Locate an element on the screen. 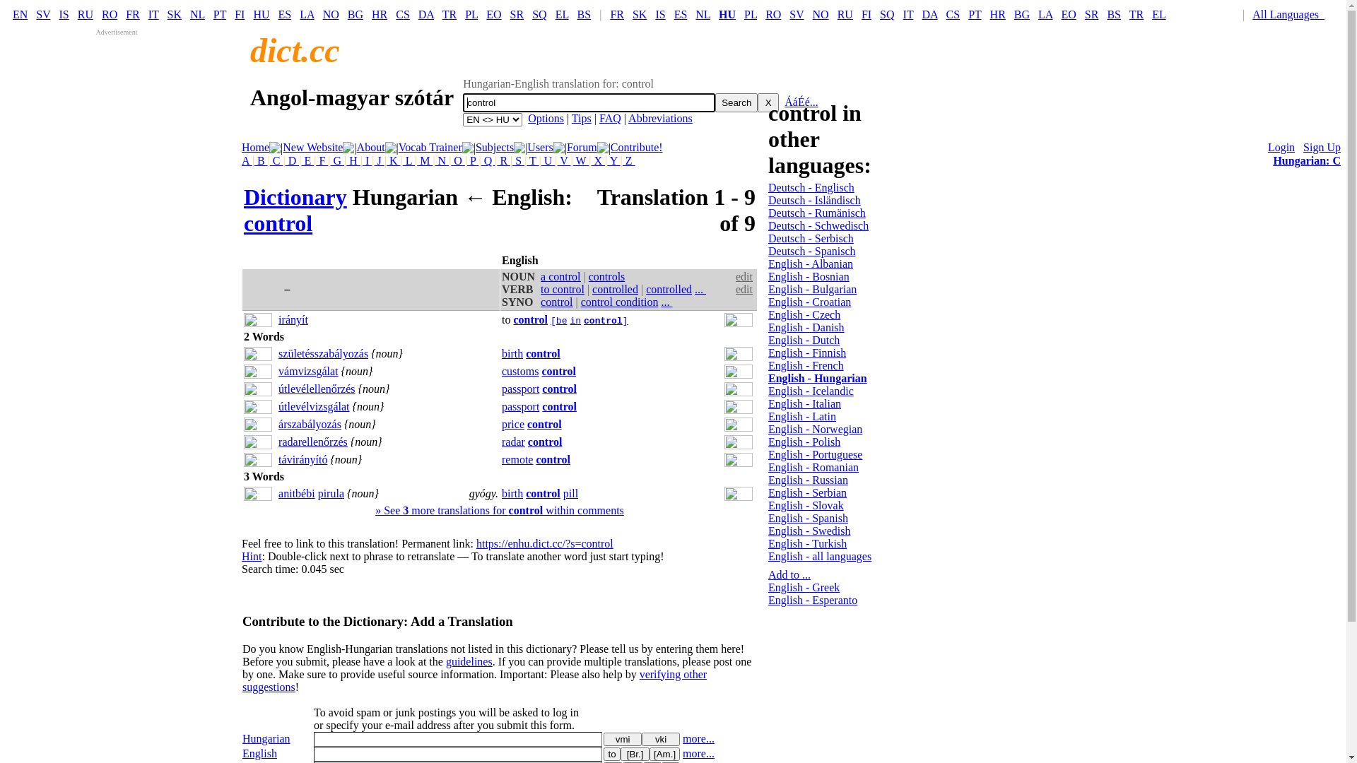 Image resolution: width=1357 pixels, height=763 pixels. PT is located at coordinates (975, 14).